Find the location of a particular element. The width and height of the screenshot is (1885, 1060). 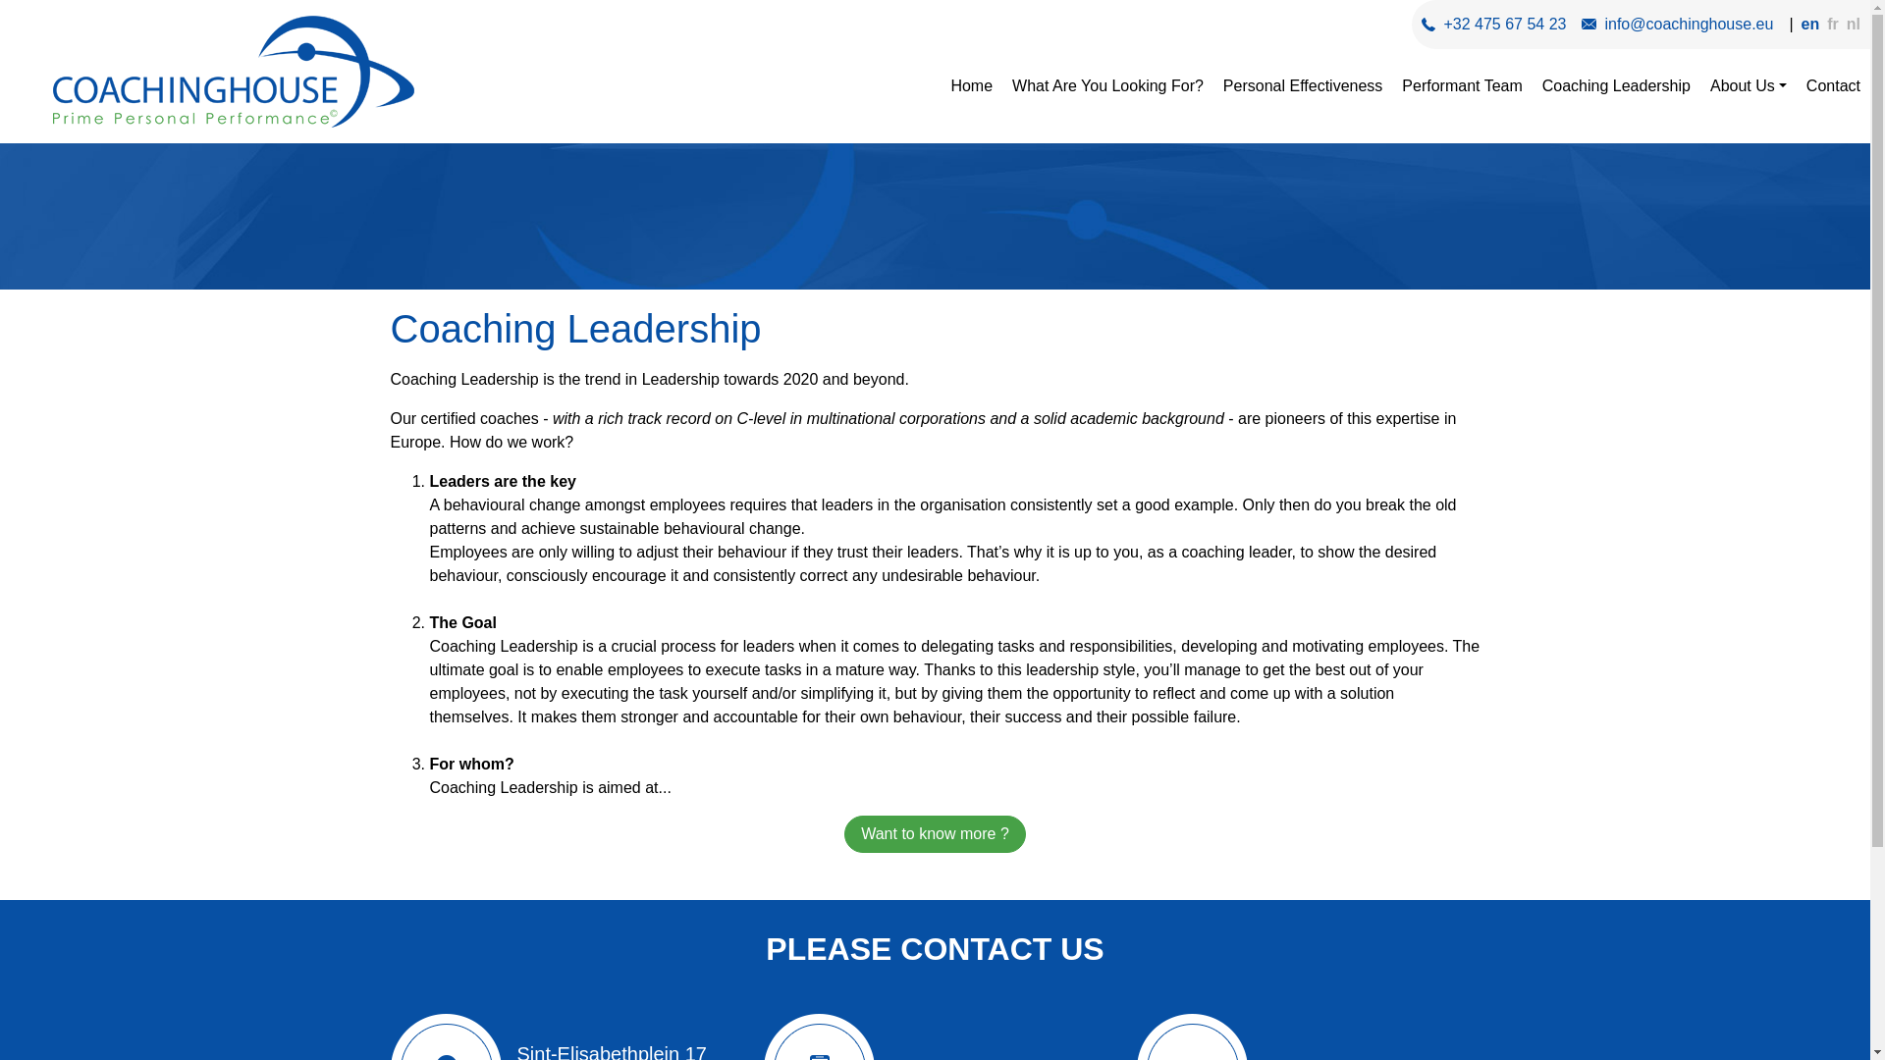

Coaching Leadership is located at coordinates (1616, 86).